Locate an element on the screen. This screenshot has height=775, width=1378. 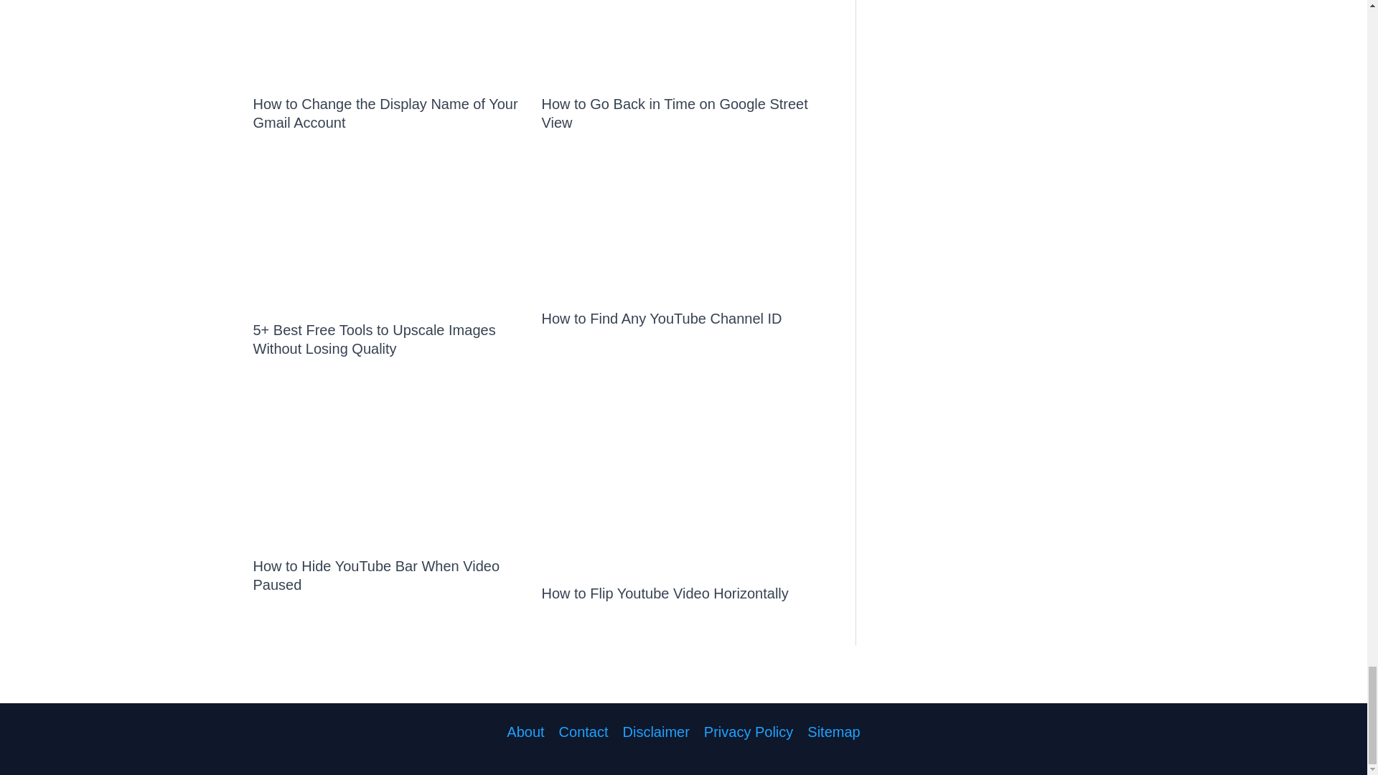
How to Flip Youtube Video Horizontally is located at coordinates (665, 593).